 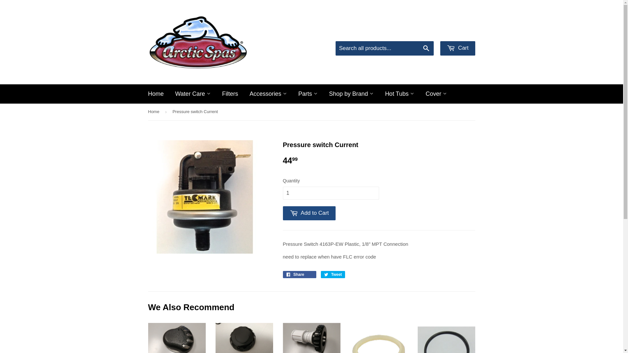 What do you see at coordinates (299, 275) in the screenshot?
I see `Share
Share on Facebook` at bounding box center [299, 275].